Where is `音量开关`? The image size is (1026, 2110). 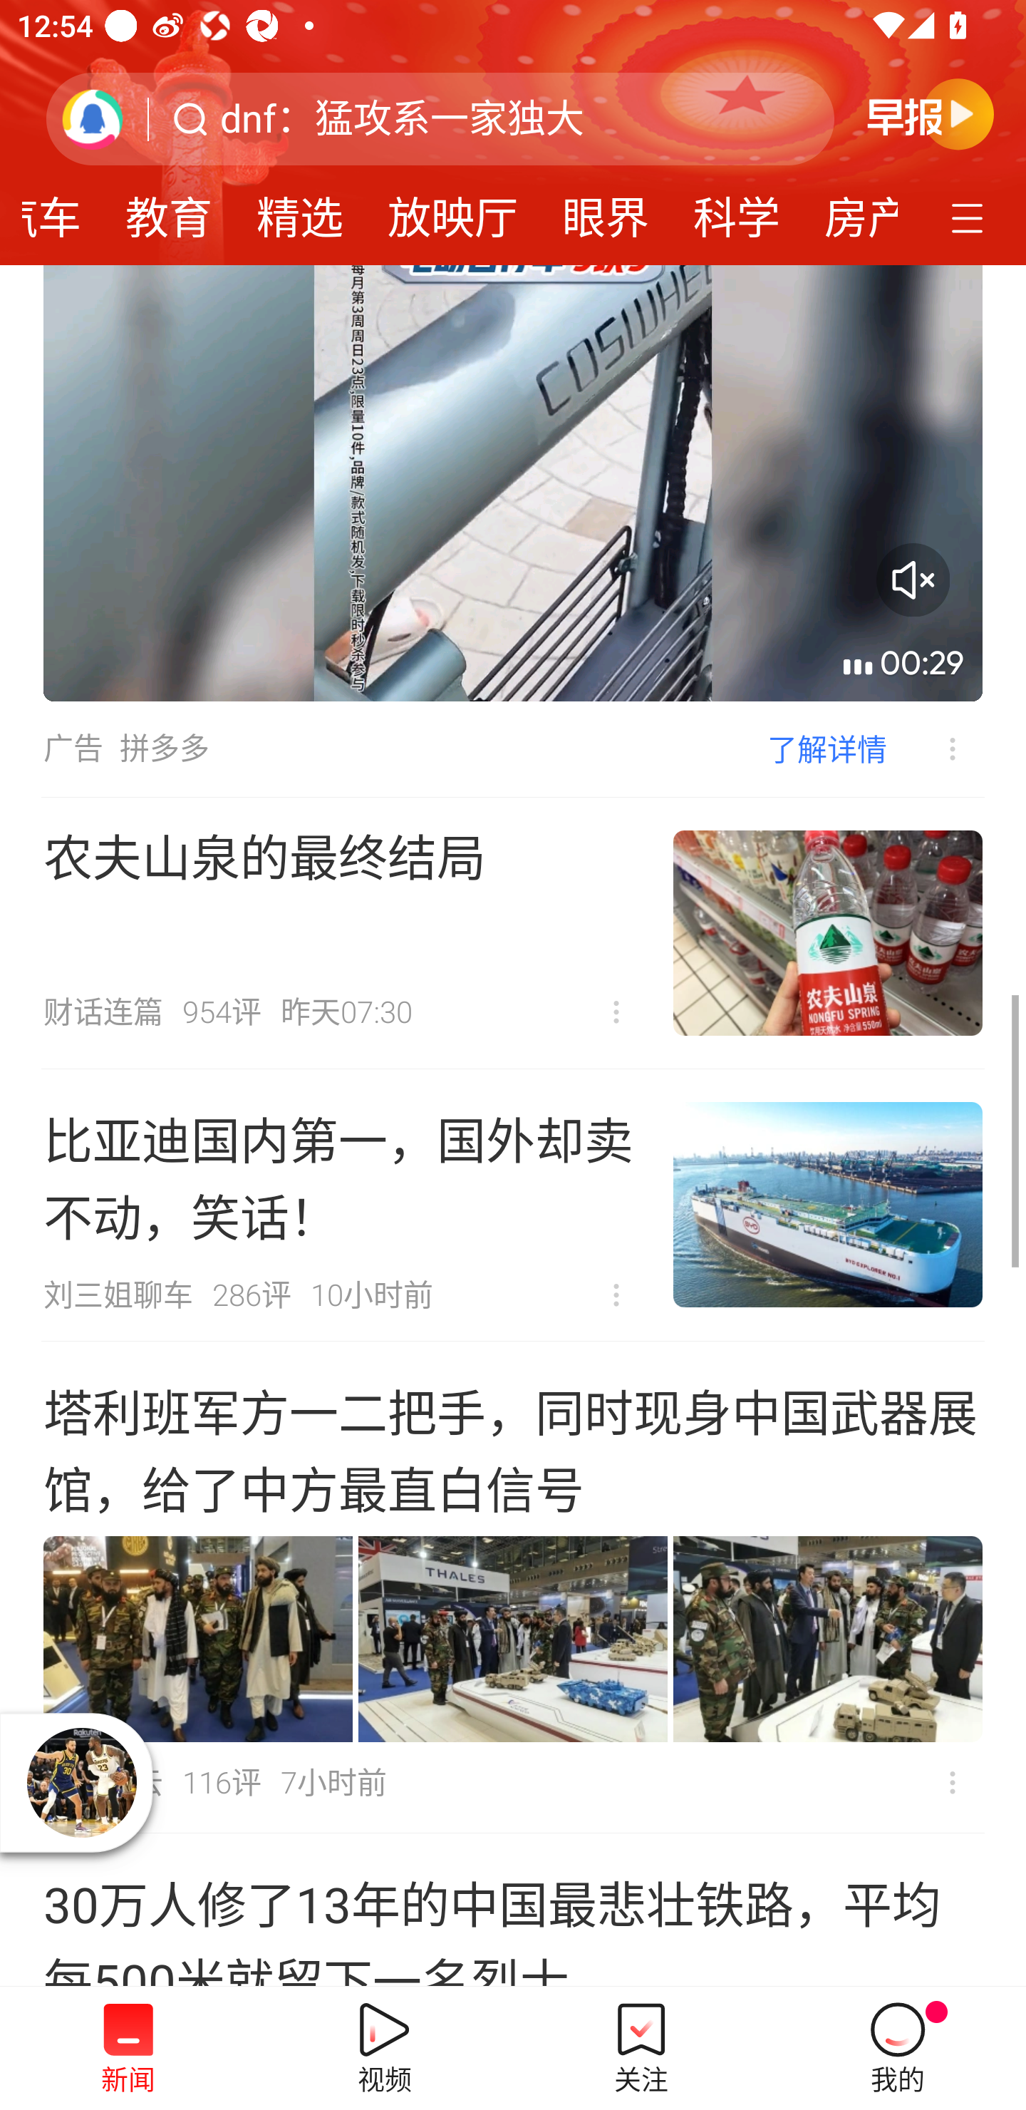
音量开关 is located at coordinates (913, 579).